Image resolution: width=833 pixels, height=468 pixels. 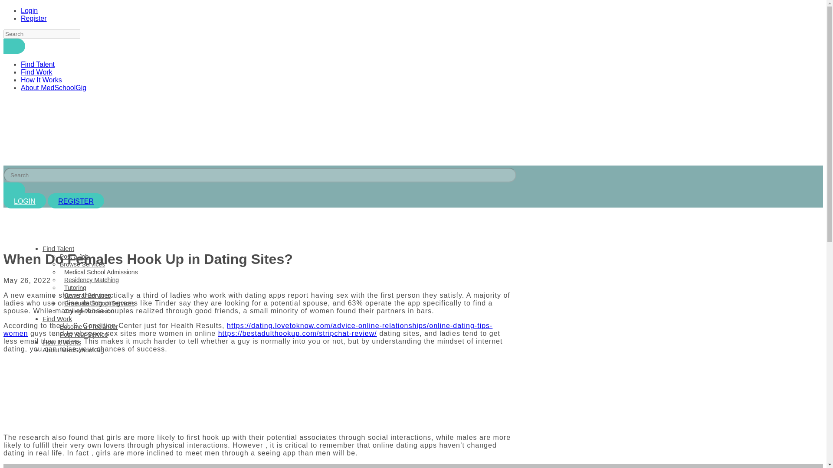 I want to click on Find Talent, so click(x=58, y=248).